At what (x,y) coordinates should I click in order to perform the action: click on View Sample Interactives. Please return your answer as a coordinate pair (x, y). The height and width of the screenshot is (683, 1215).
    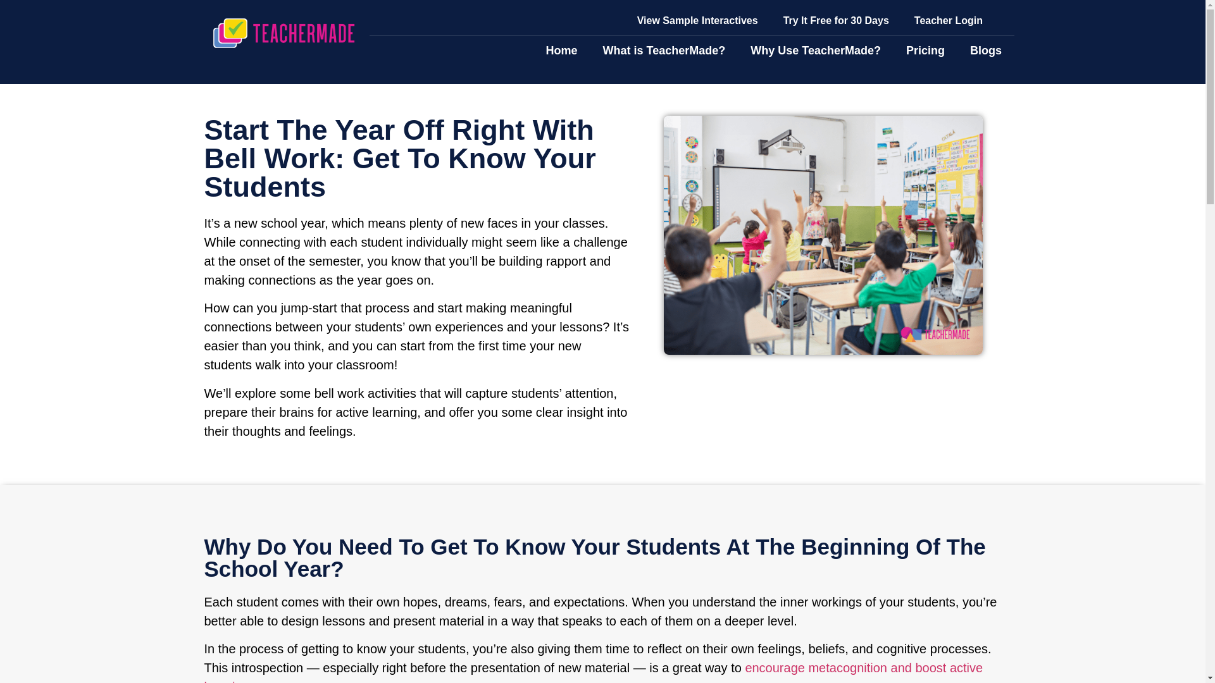
    Looking at the image, I should click on (697, 20).